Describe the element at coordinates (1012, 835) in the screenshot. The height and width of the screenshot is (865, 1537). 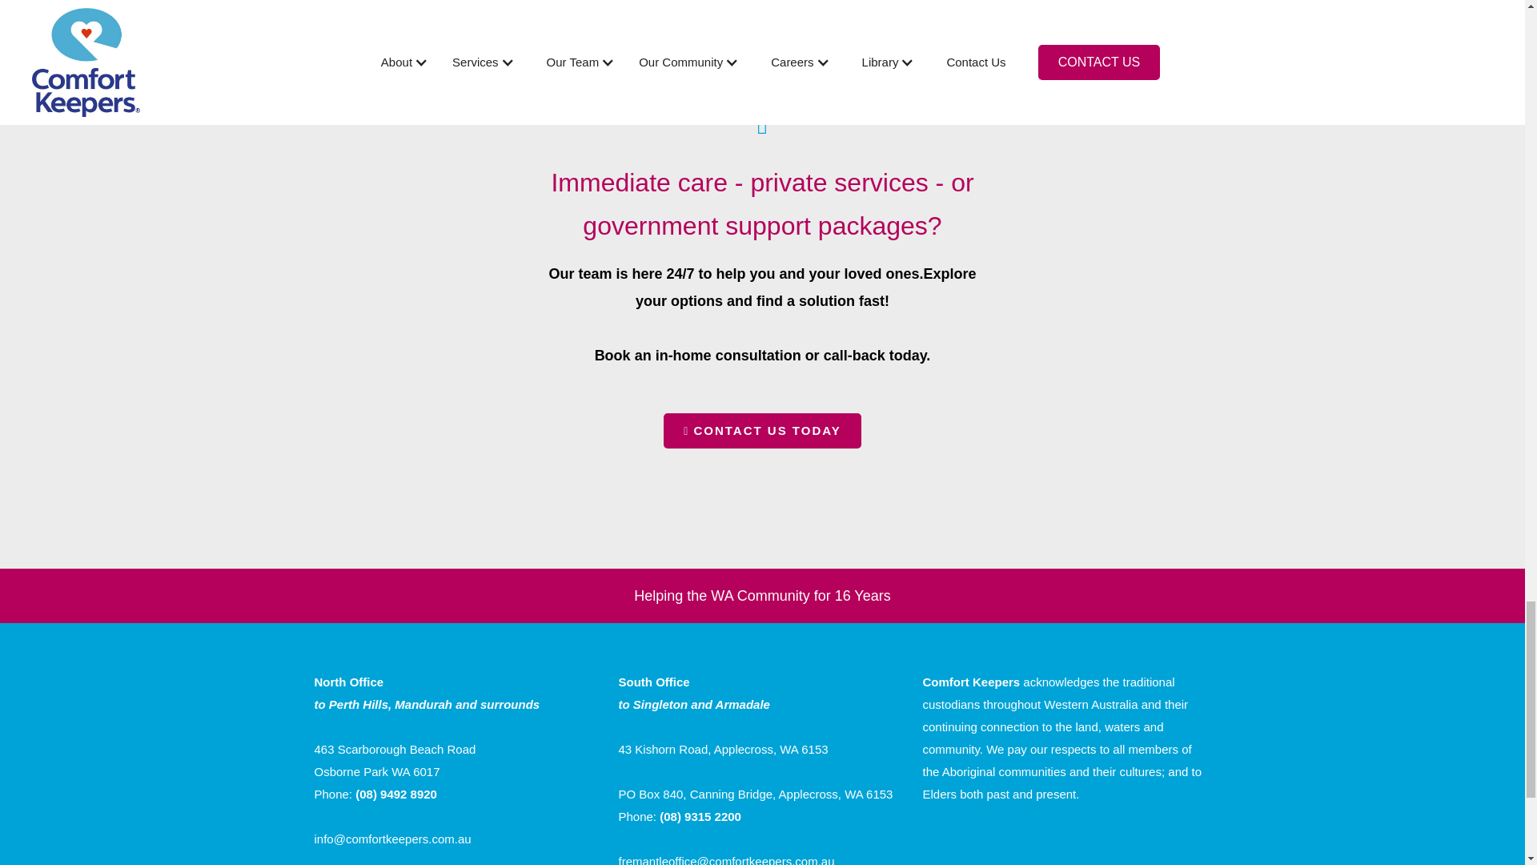
I see `Facebook Like Button` at that location.